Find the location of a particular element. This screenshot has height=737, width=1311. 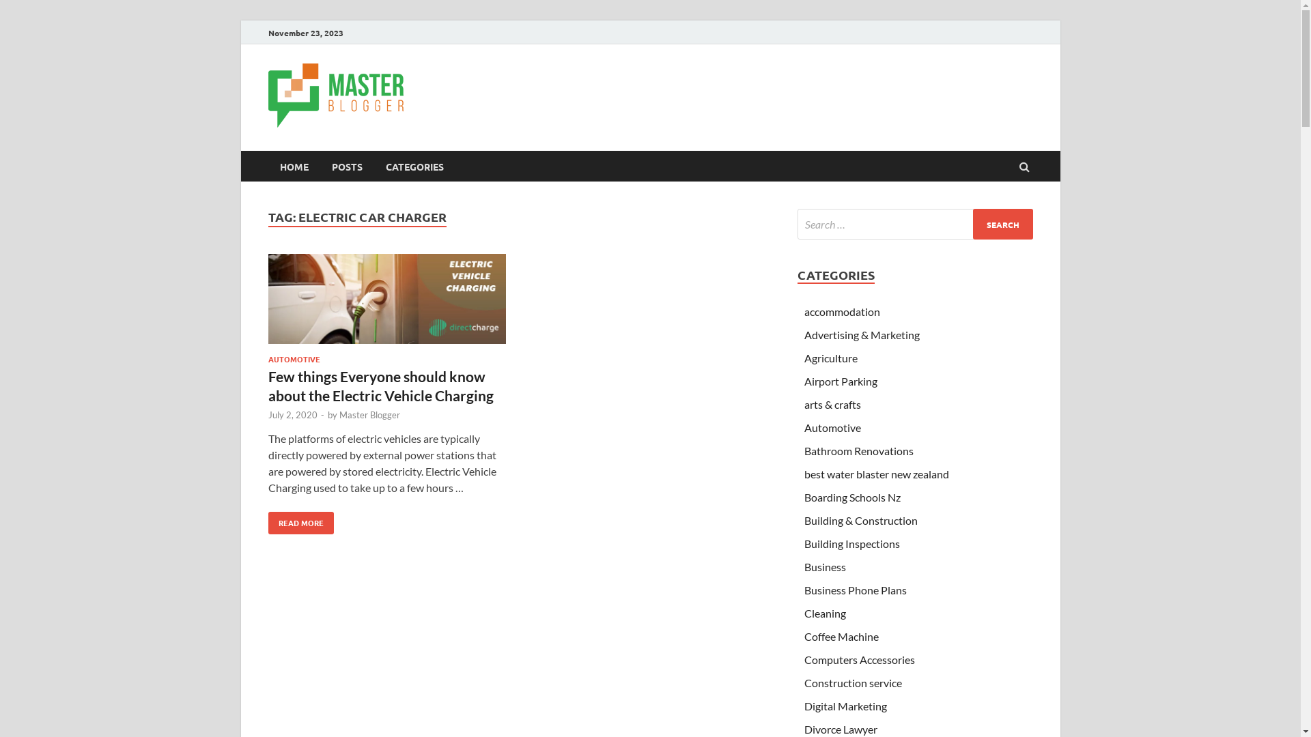

Advertising & Marketing is located at coordinates (862, 334).